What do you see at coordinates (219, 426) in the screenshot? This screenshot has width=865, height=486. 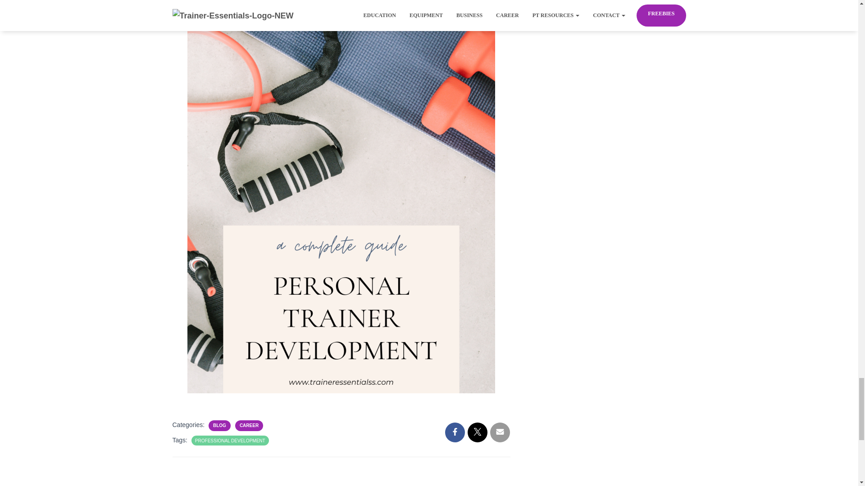 I see `BLOG` at bounding box center [219, 426].